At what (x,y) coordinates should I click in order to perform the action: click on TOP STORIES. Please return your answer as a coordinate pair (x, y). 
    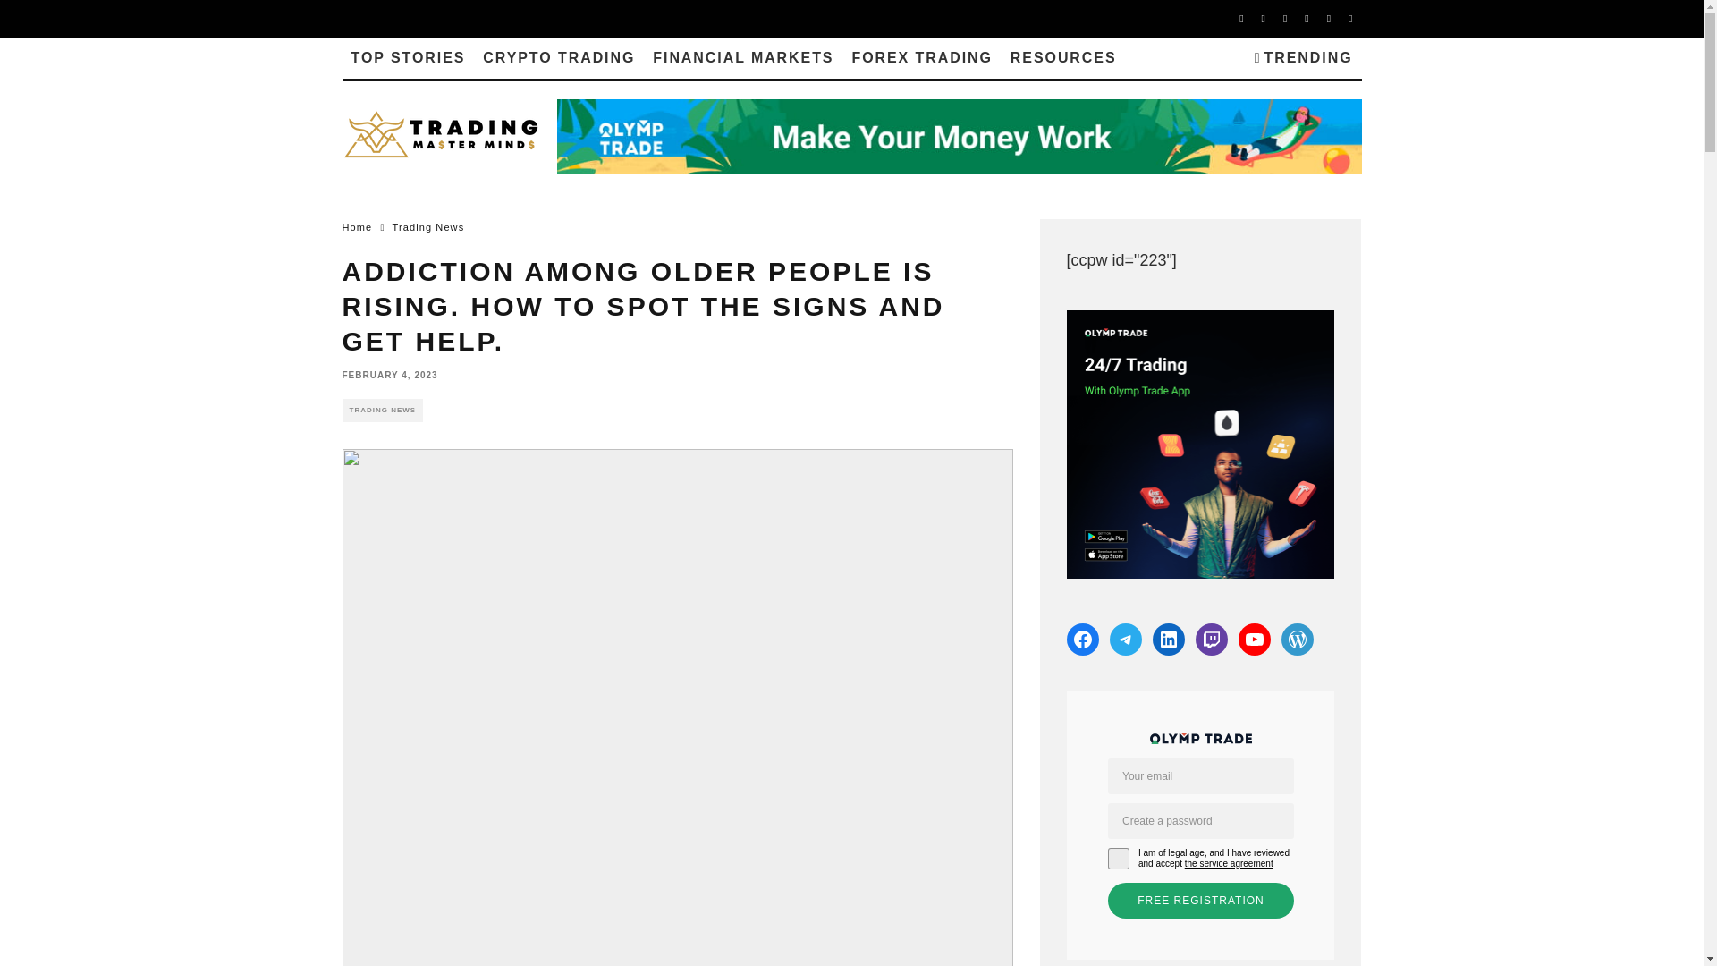
    Looking at the image, I should click on (408, 57).